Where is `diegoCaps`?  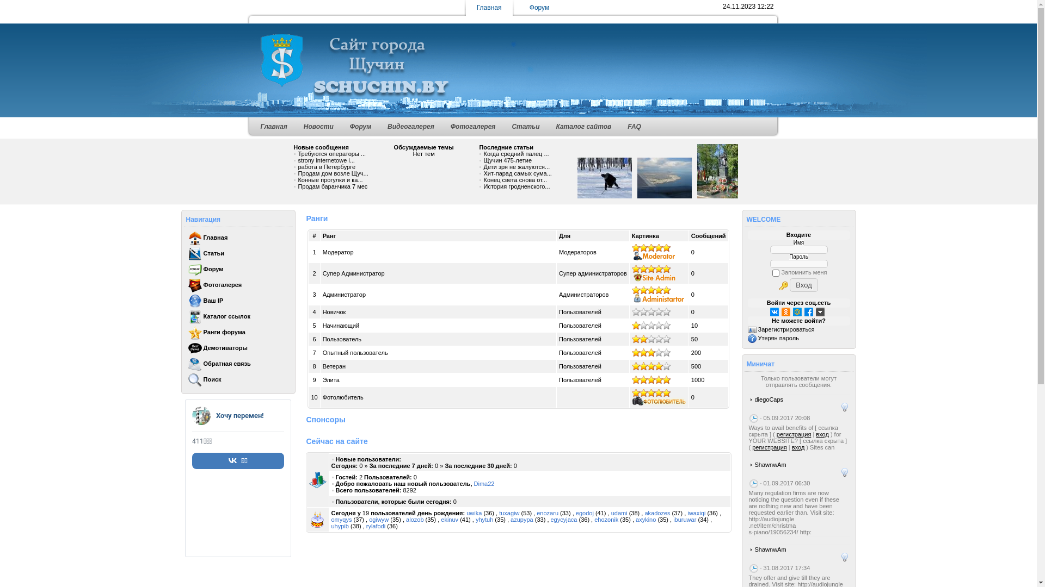
diegoCaps is located at coordinates (769, 399).